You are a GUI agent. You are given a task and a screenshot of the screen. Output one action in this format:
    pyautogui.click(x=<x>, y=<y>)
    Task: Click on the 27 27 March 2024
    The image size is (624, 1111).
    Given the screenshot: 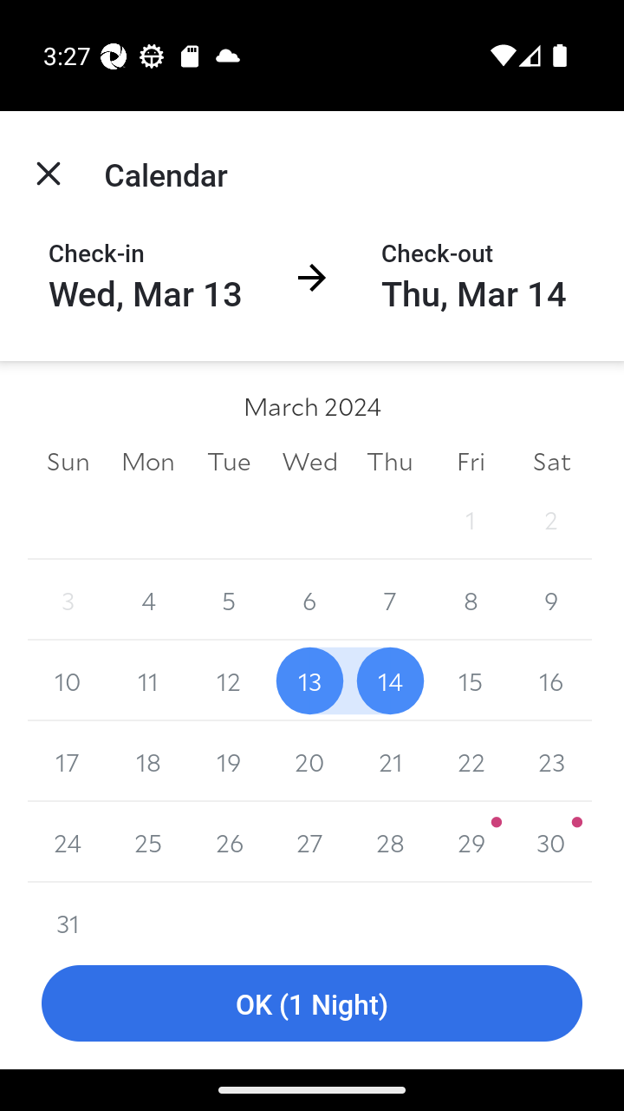 What is the action you would take?
    pyautogui.click(x=309, y=842)
    